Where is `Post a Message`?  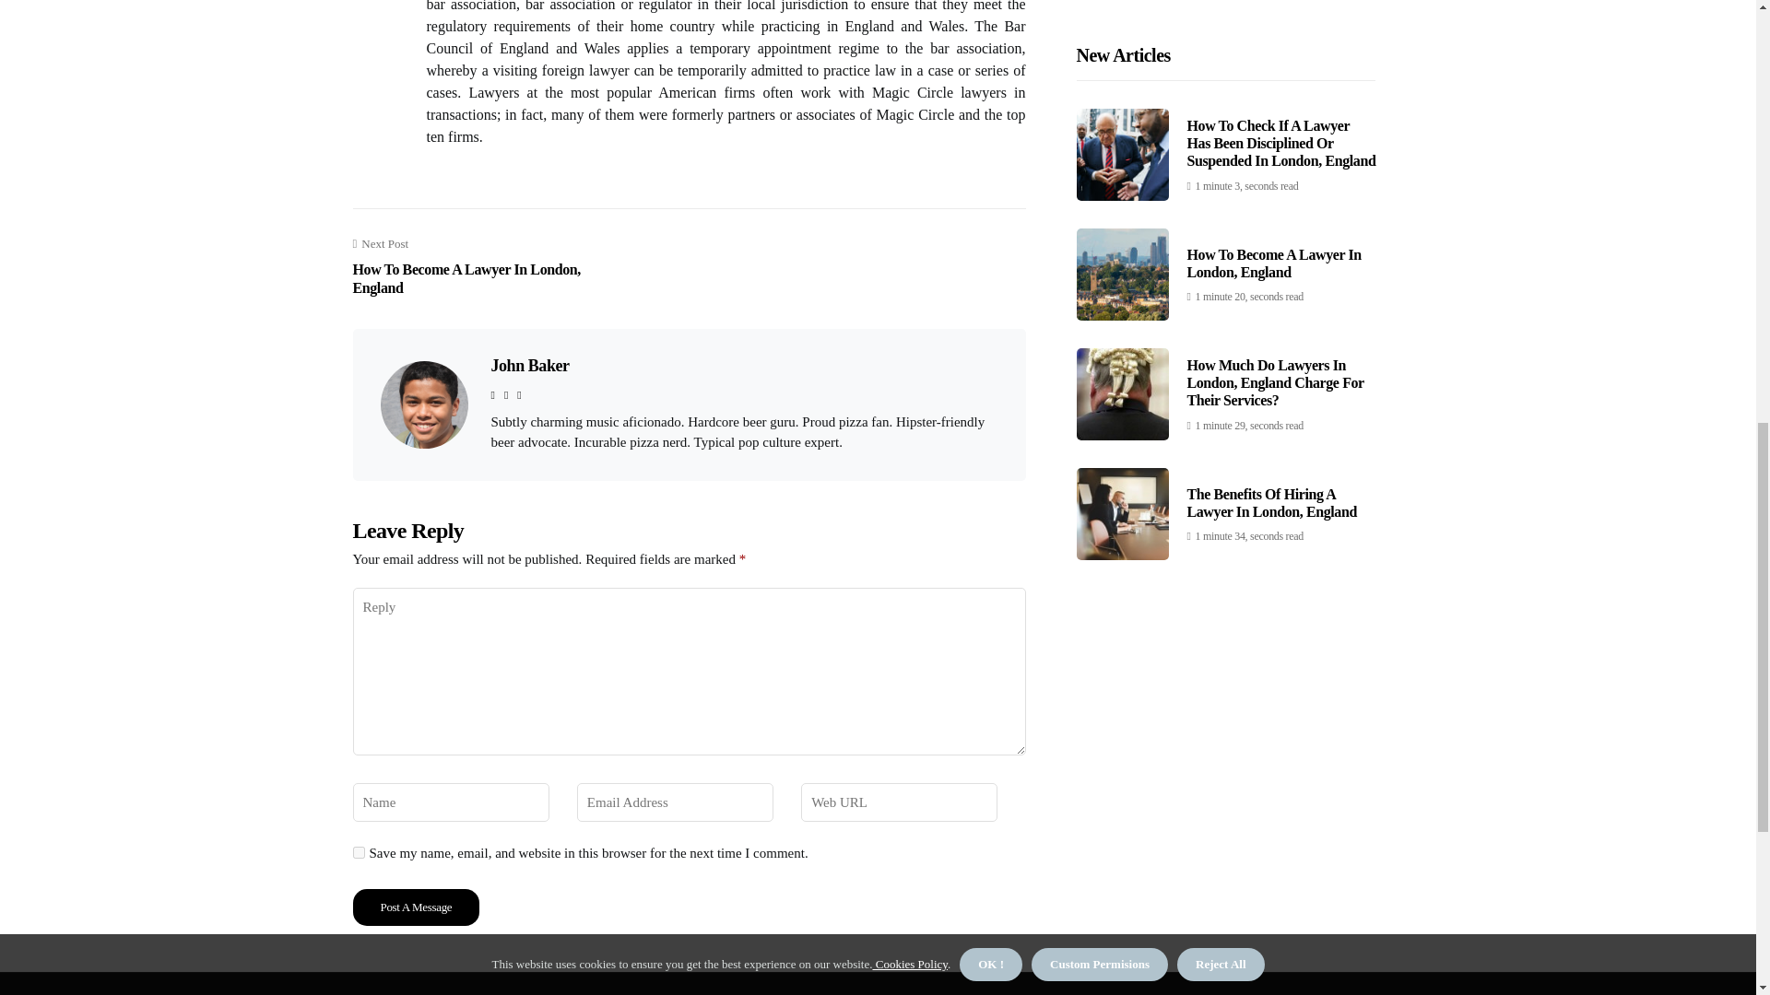
Post a Message is located at coordinates (487, 267).